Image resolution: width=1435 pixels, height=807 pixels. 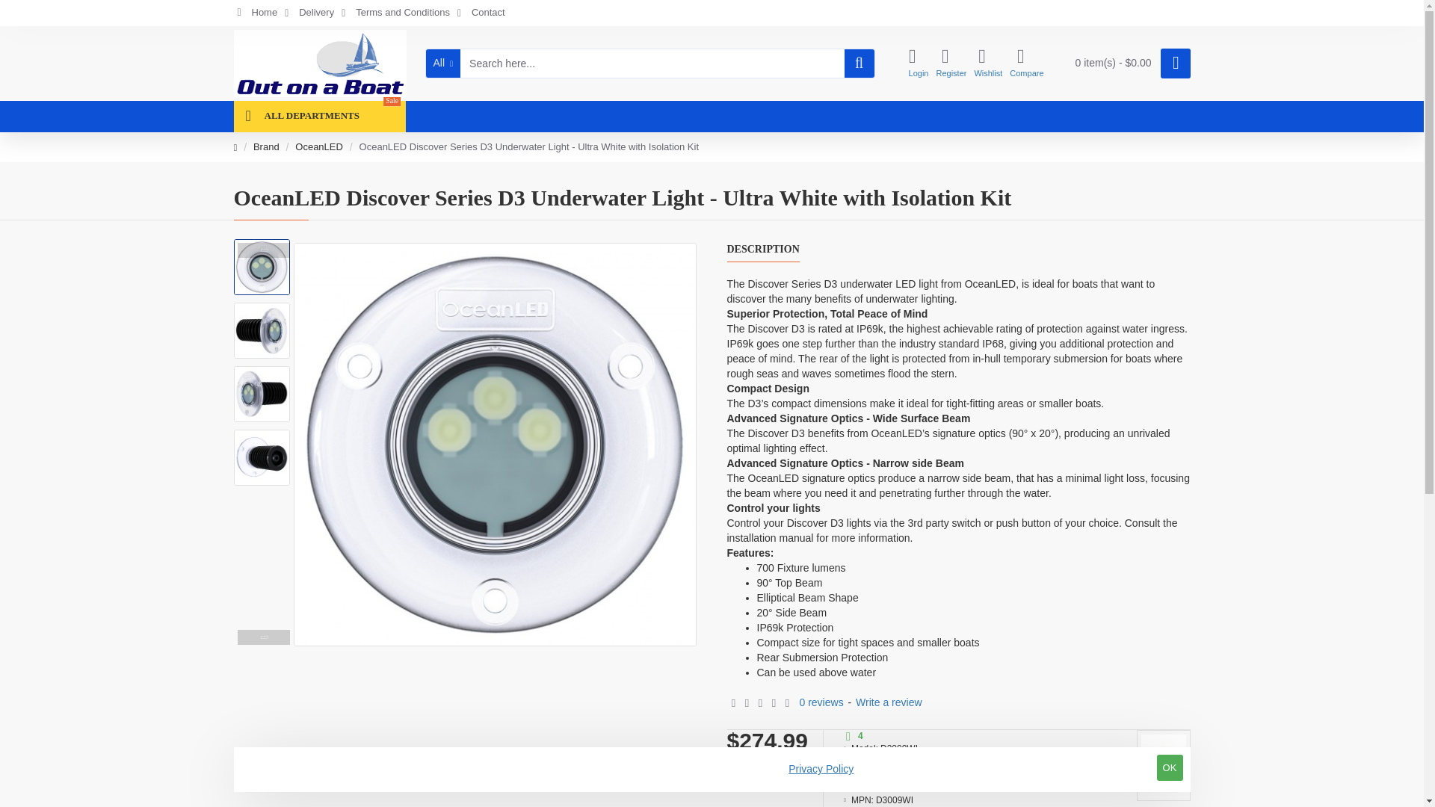 I want to click on Contact, so click(x=481, y=13).